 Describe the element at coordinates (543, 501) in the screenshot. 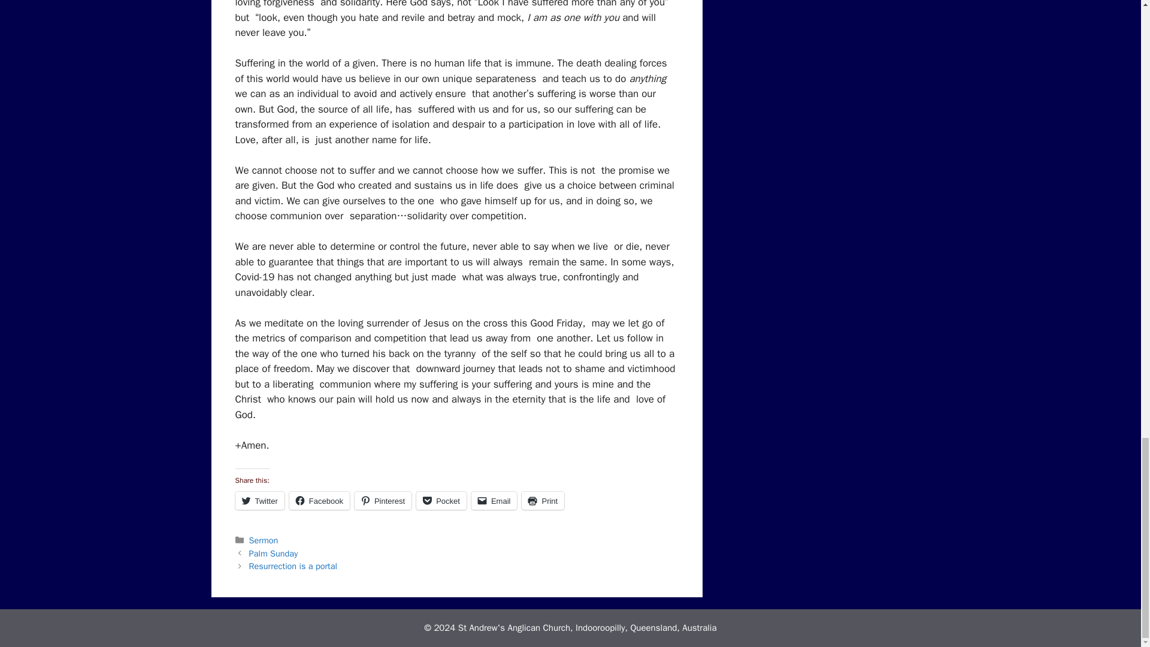

I see `Click to print` at that location.